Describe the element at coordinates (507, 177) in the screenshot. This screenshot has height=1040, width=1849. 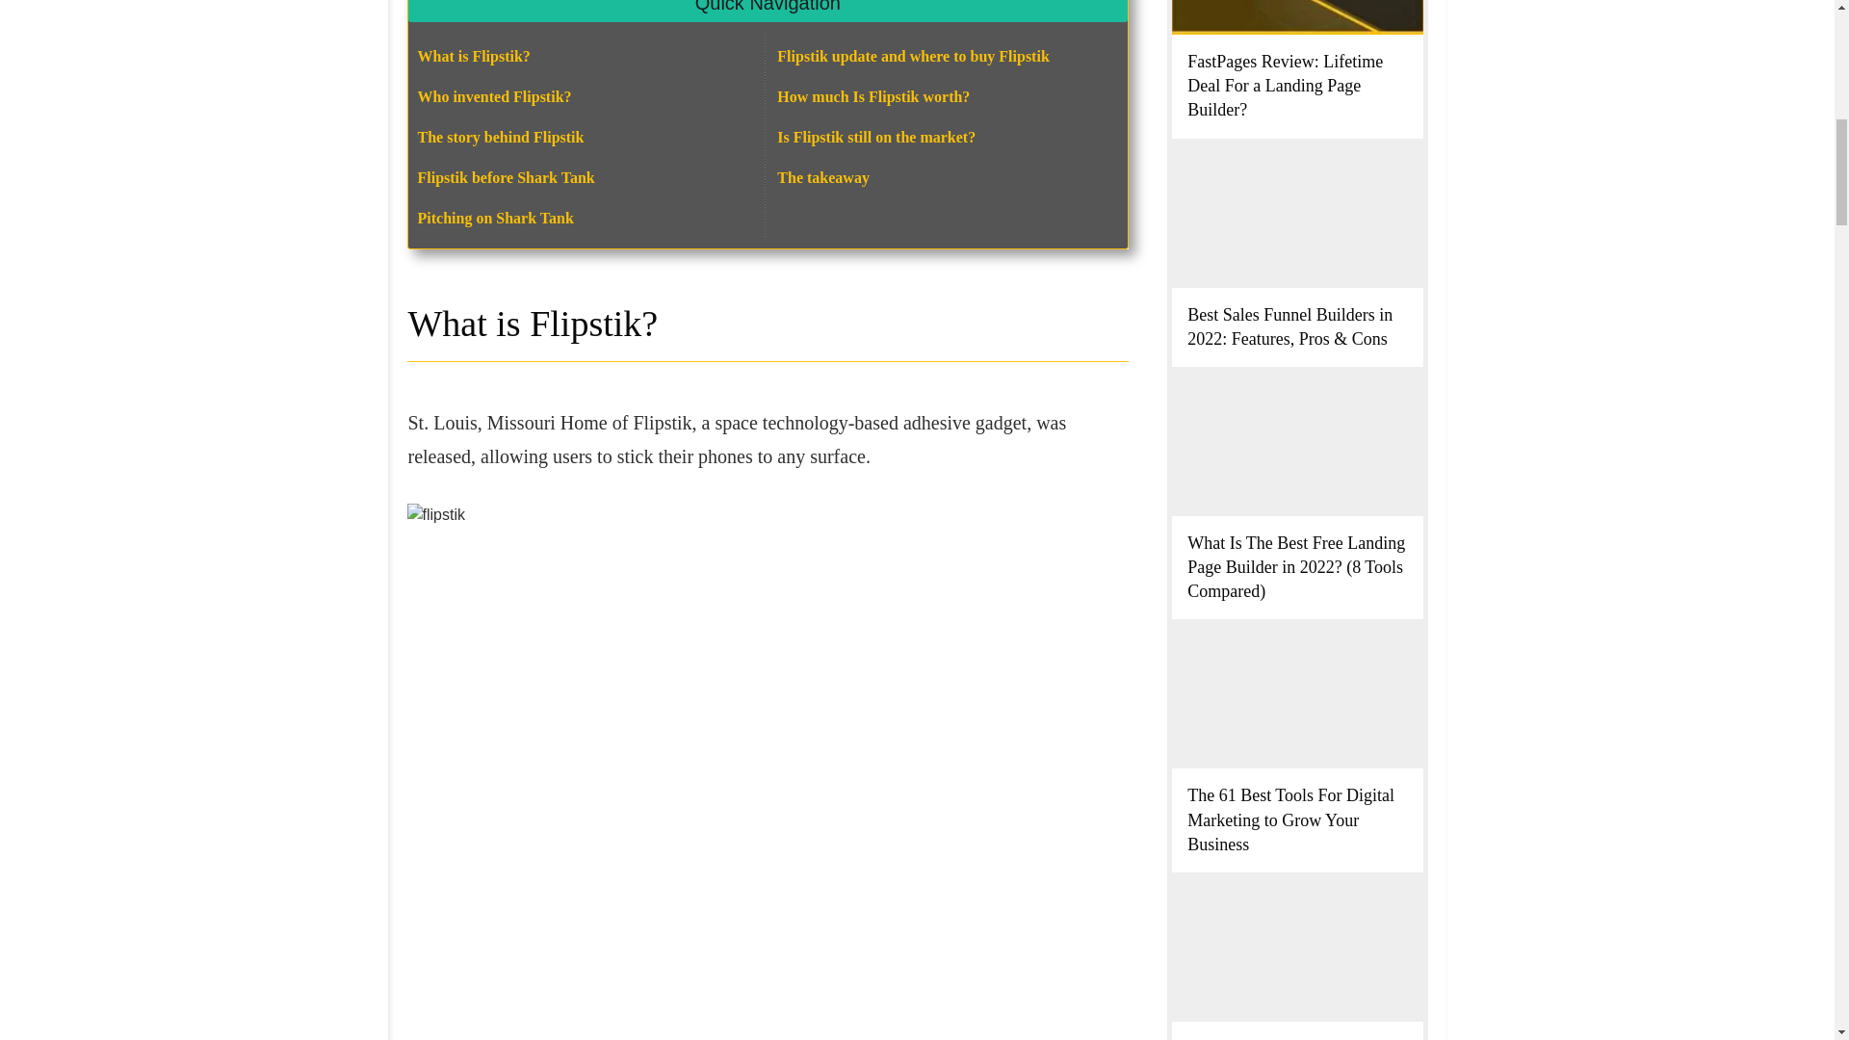
I see `Flipstik before Shark Tank` at that location.